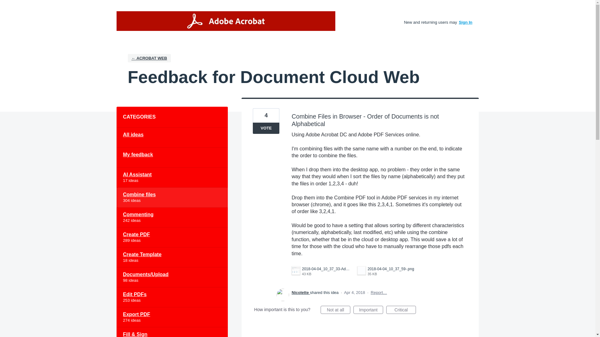 The image size is (600, 337). What do you see at coordinates (172, 138) in the screenshot?
I see `All ideas` at bounding box center [172, 138].